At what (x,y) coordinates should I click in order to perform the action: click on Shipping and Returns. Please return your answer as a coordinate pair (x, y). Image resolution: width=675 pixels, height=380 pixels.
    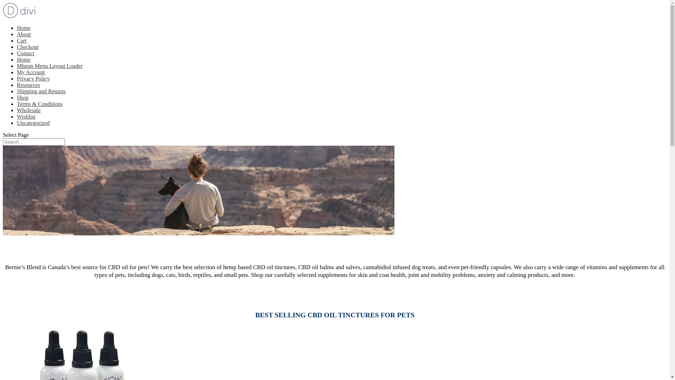
    Looking at the image, I should click on (41, 91).